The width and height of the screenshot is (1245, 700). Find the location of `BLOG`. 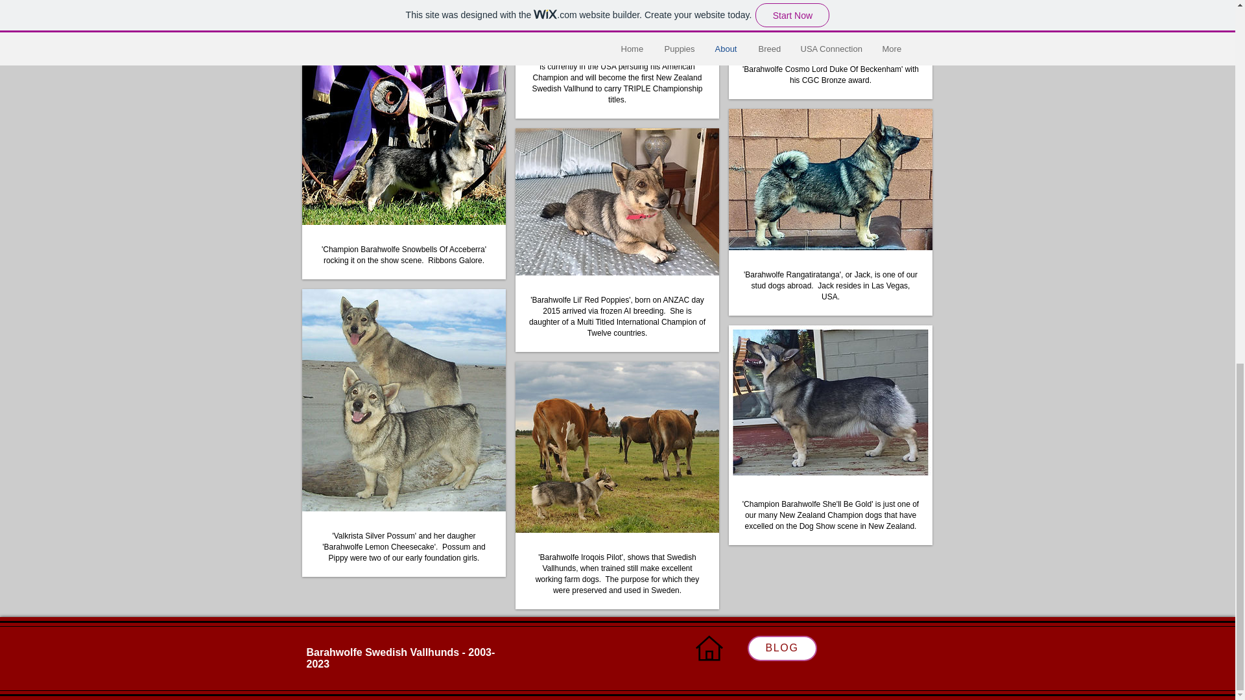

BLOG is located at coordinates (782, 648).